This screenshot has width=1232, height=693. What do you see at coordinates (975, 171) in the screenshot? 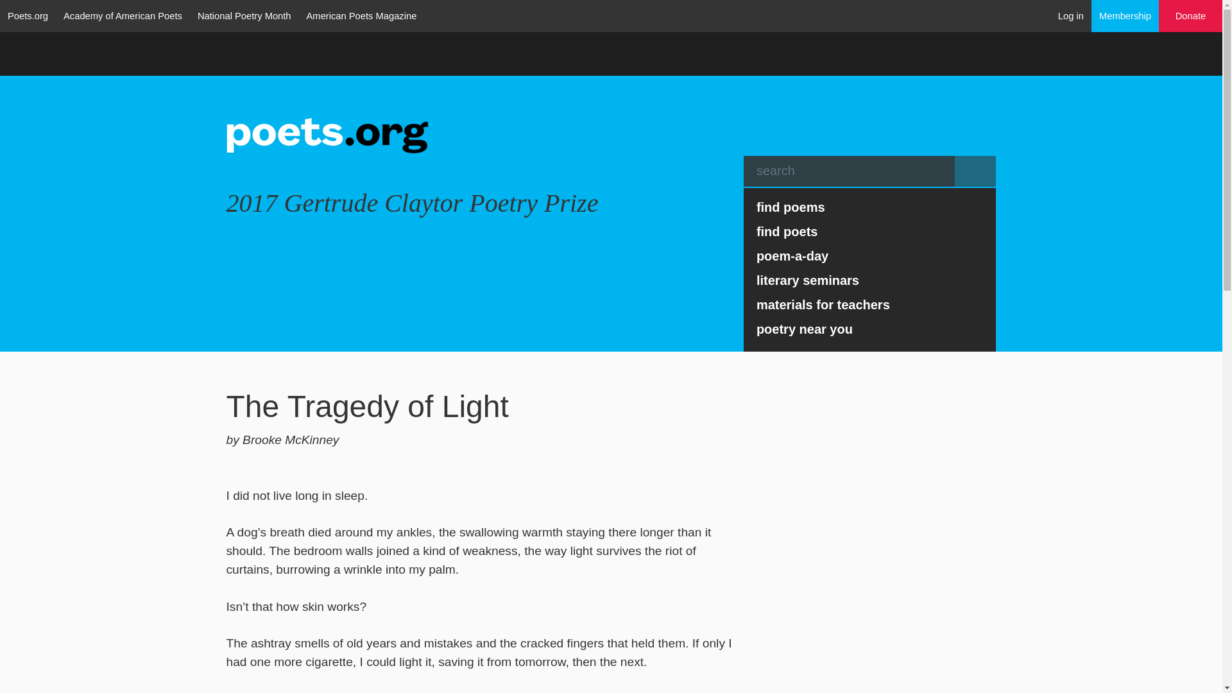
I see `Submit` at bounding box center [975, 171].